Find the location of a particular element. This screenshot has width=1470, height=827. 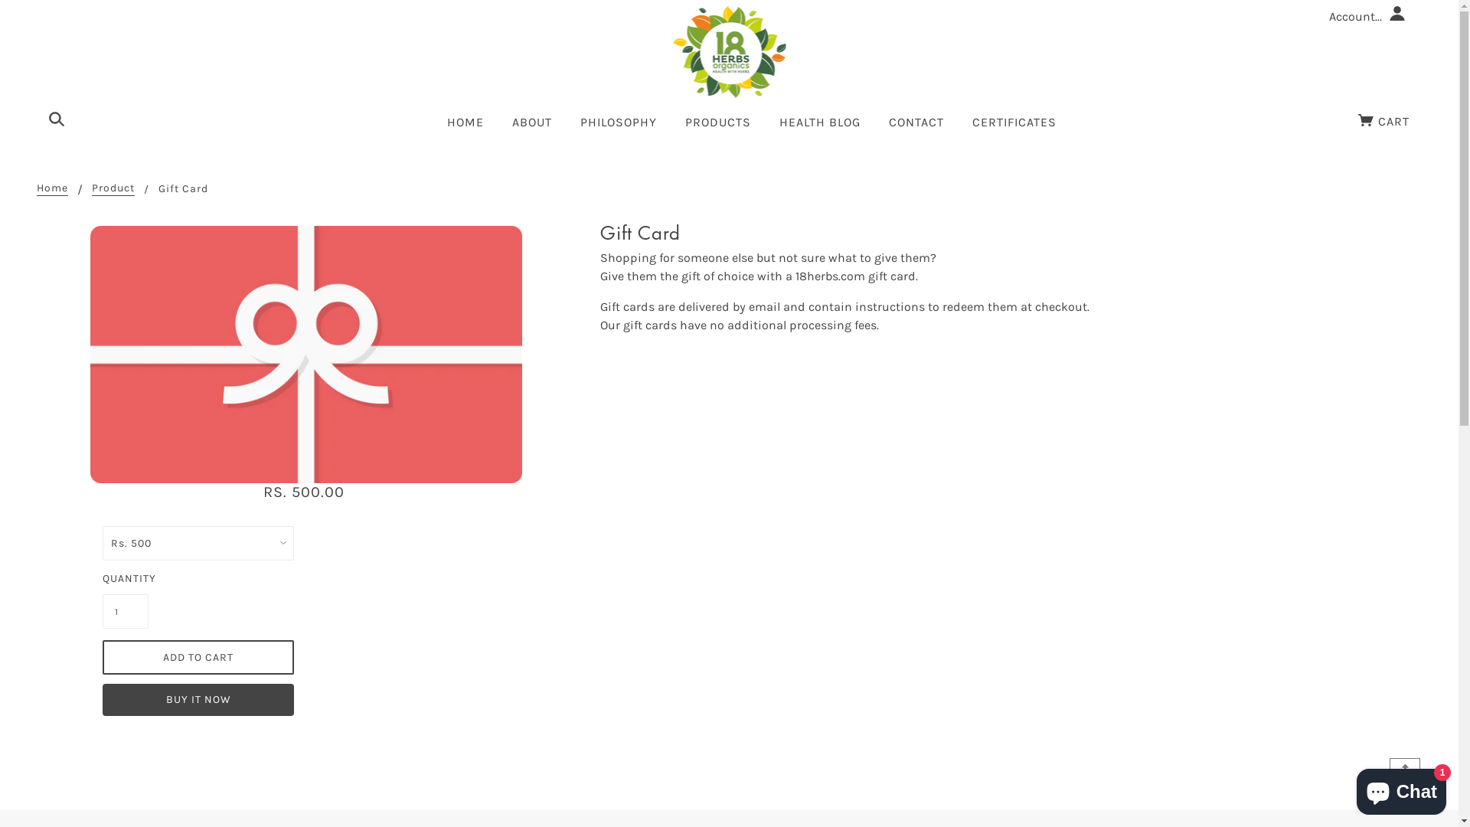

BUY IT NOW is located at coordinates (198, 700).